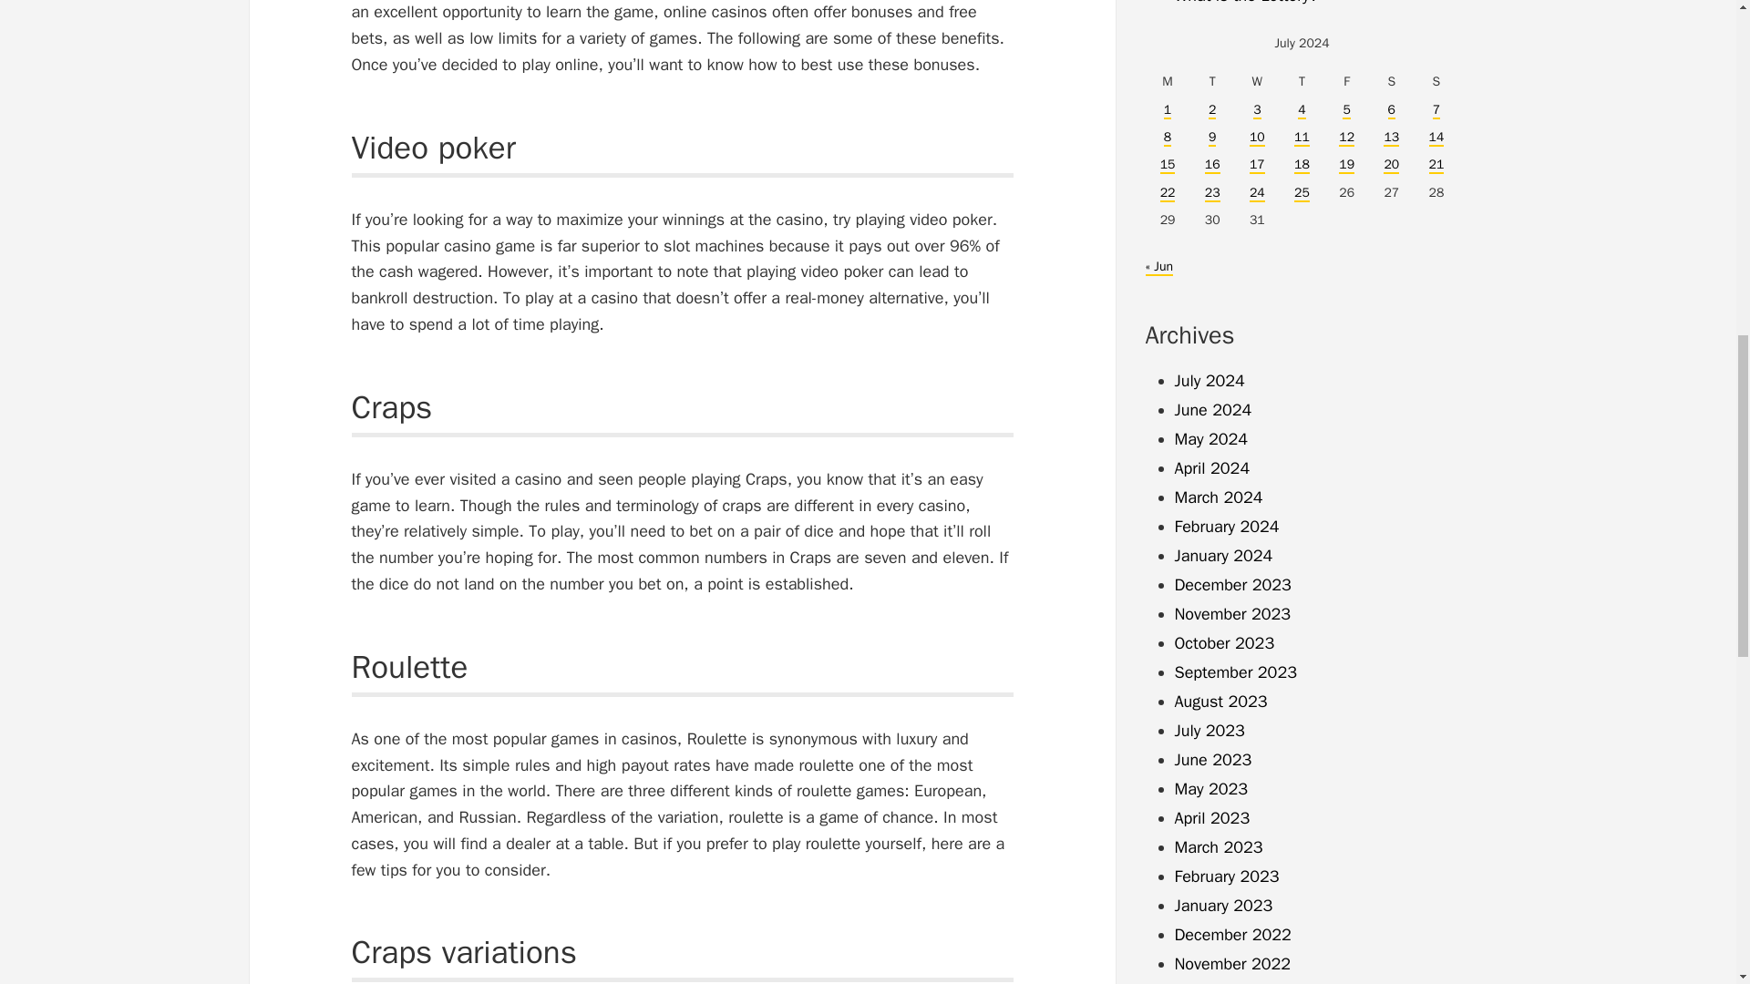  I want to click on What is the Lottery?, so click(1245, 3).